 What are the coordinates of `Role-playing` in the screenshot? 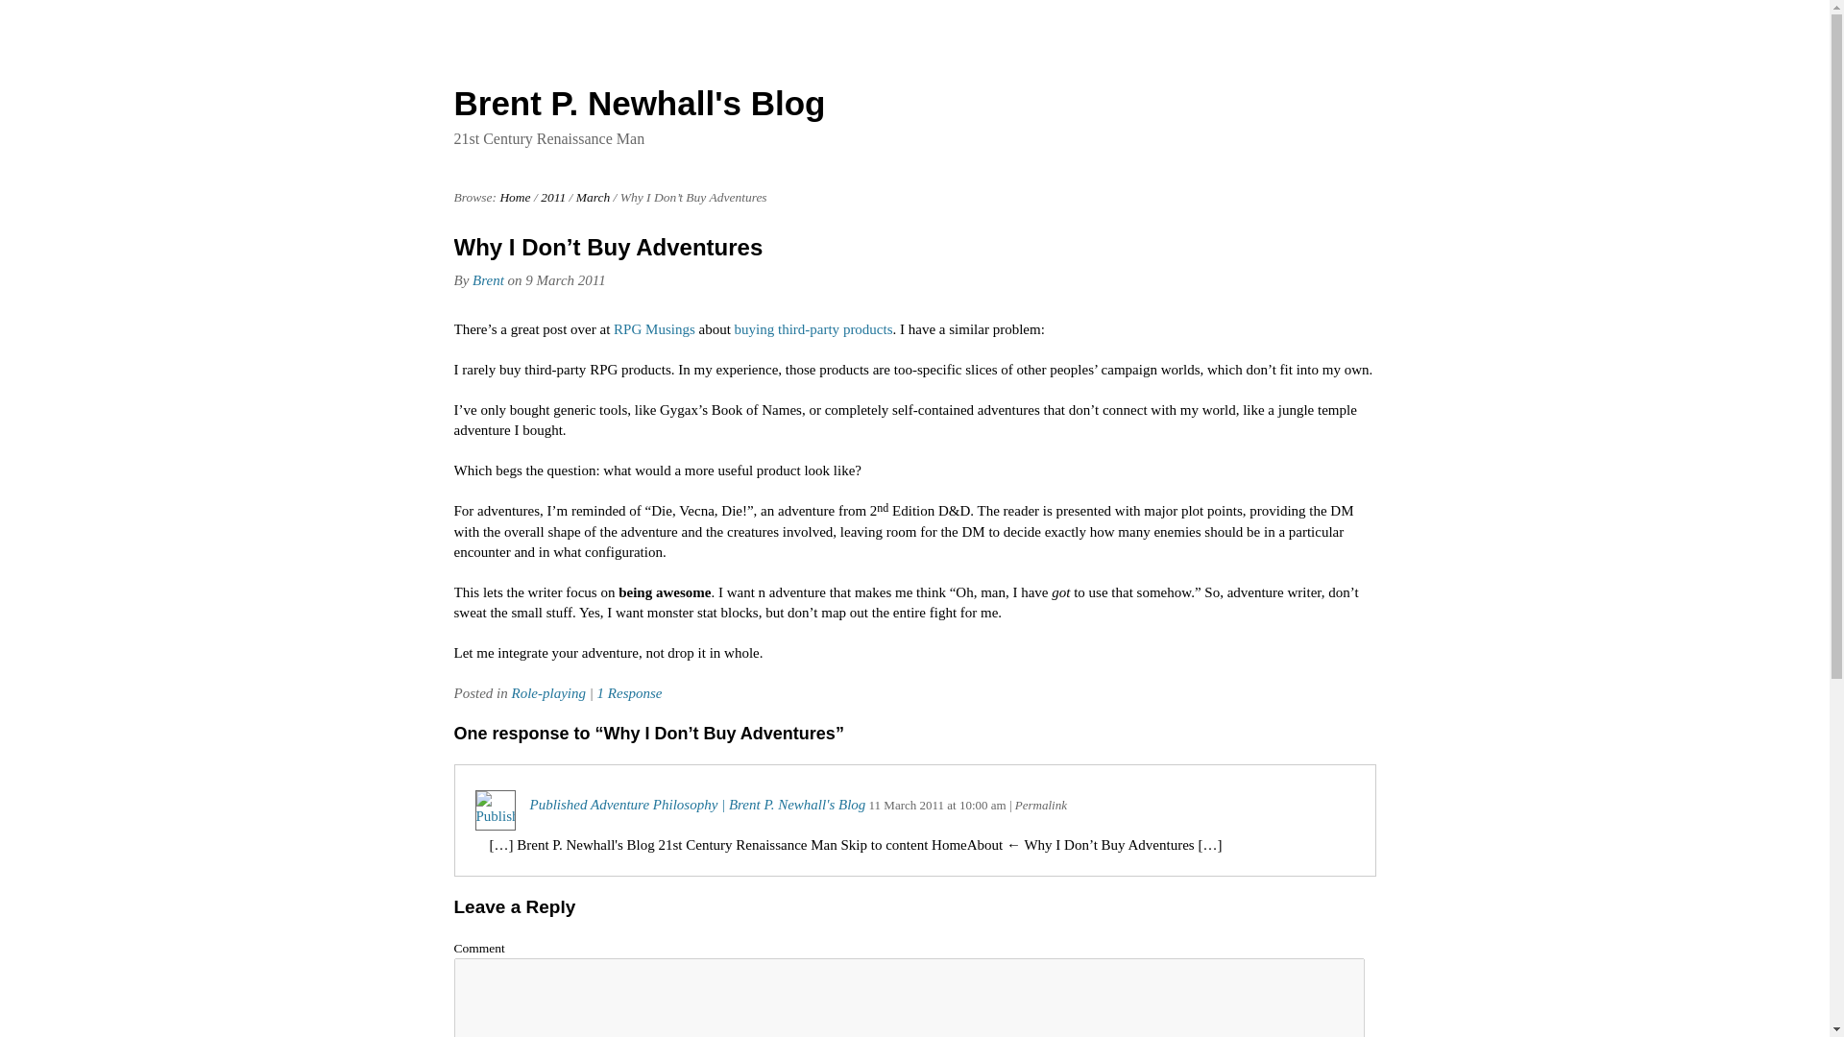 It's located at (547, 693).